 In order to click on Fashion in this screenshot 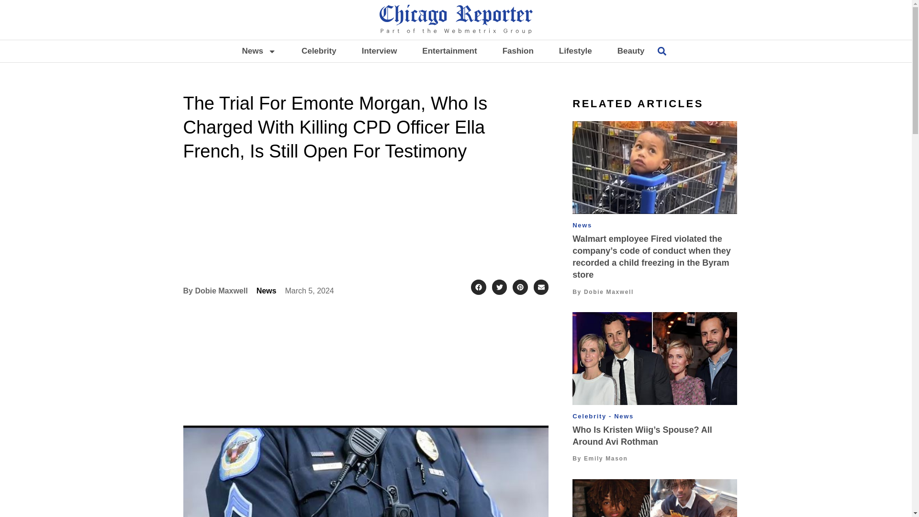, I will do `click(518, 51)`.